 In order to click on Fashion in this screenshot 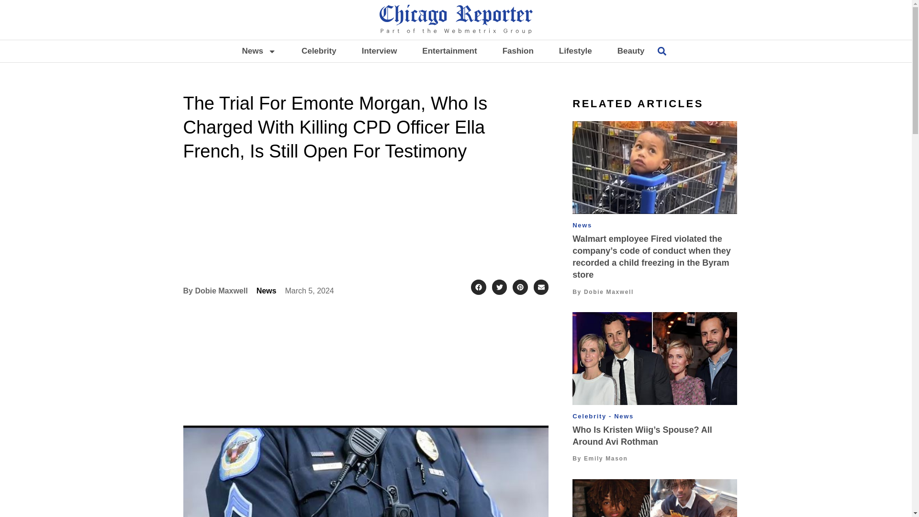, I will do `click(518, 51)`.